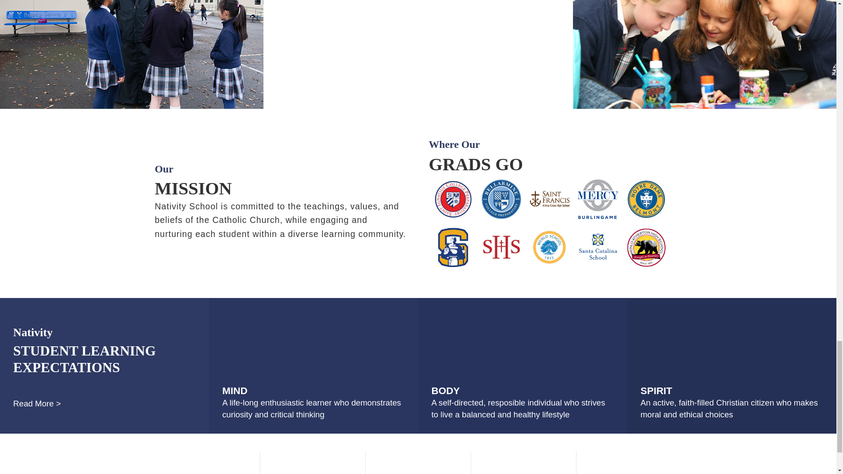 Image resolution: width=843 pixels, height=474 pixels. I want to click on Parish, so click(312, 463).